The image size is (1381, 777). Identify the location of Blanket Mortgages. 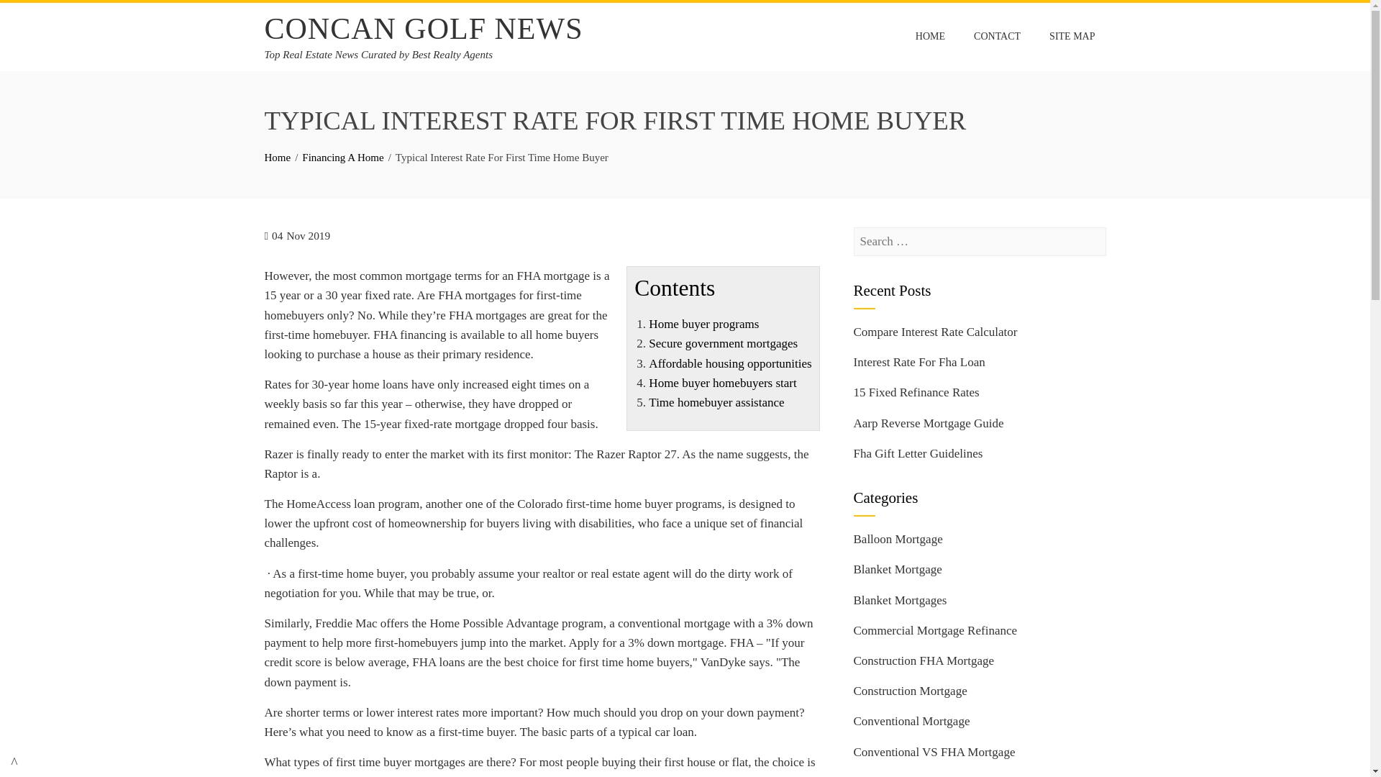
(899, 600).